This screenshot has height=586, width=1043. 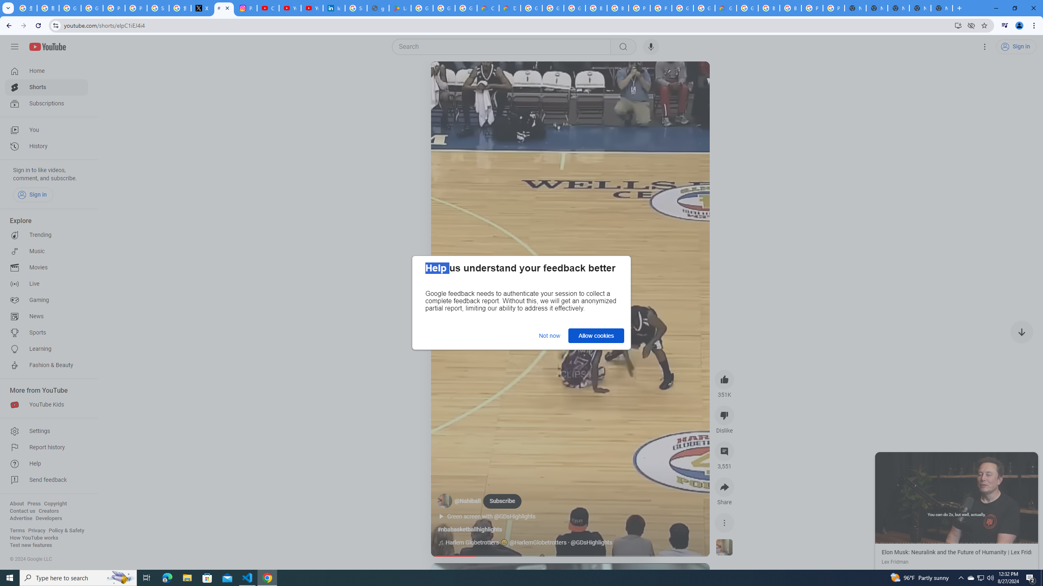 What do you see at coordinates (768, 8) in the screenshot?
I see `Browse Chrome as a guest - Computer - Google Chrome Help` at bounding box center [768, 8].